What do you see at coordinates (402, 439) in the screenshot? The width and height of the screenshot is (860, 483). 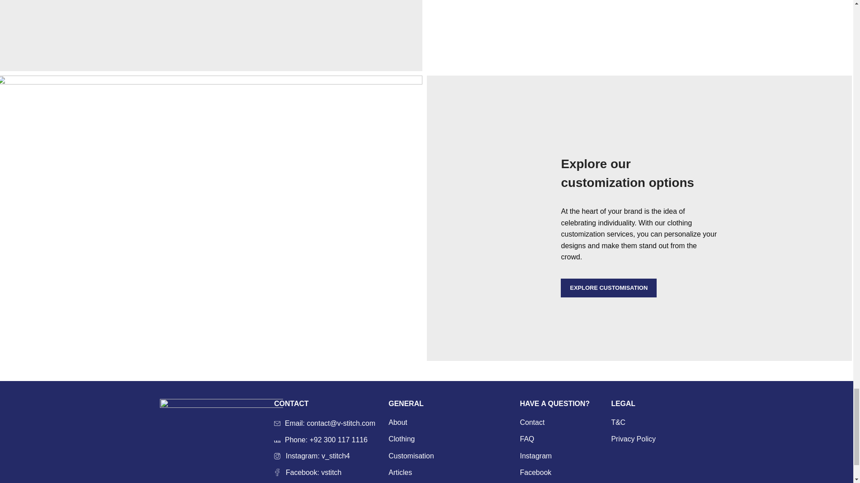 I see `Clothing` at bounding box center [402, 439].